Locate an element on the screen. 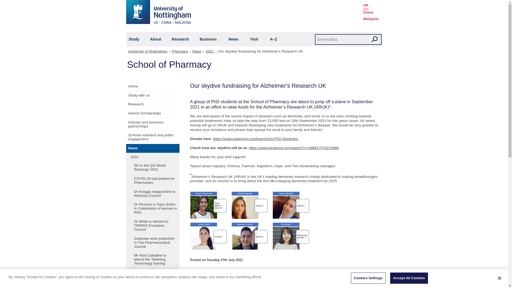 Image resolution: width=512 pixels, height=288 pixels. Study with us is located at coordinates (134, 39).